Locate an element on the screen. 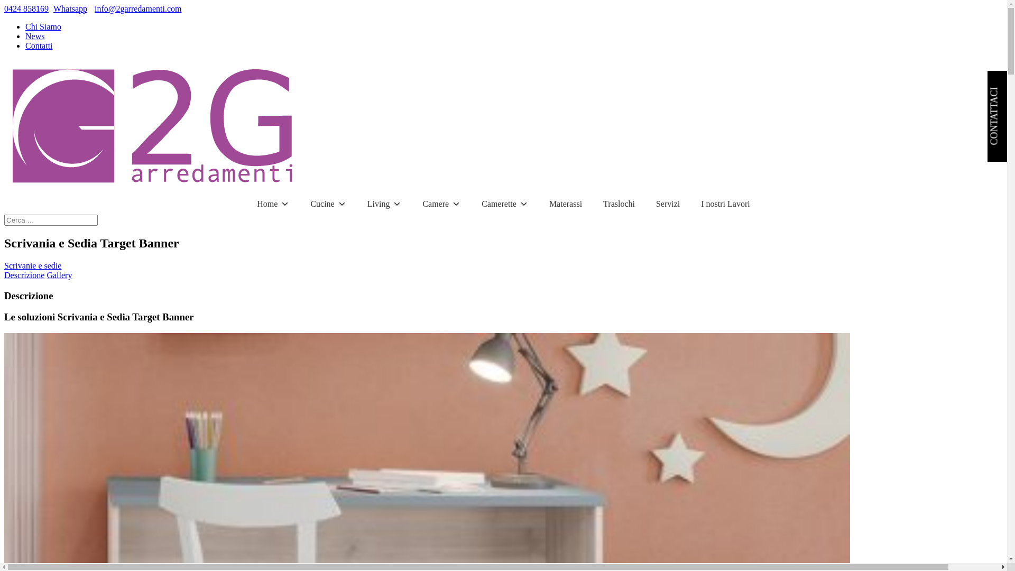 This screenshot has width=1015, height=571. Descrizione is located at coordinates (24, 275).